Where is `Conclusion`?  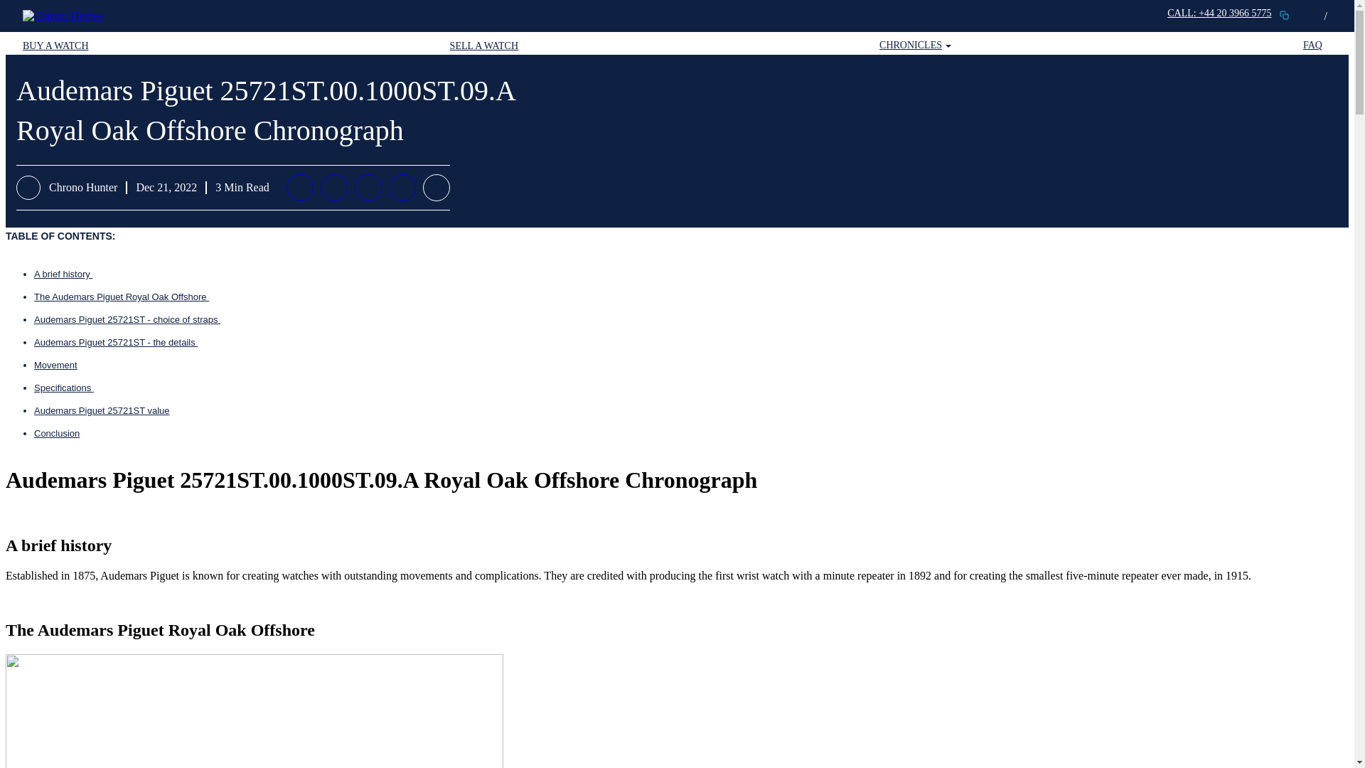
Conclusion is located at coordinates (57, 432).